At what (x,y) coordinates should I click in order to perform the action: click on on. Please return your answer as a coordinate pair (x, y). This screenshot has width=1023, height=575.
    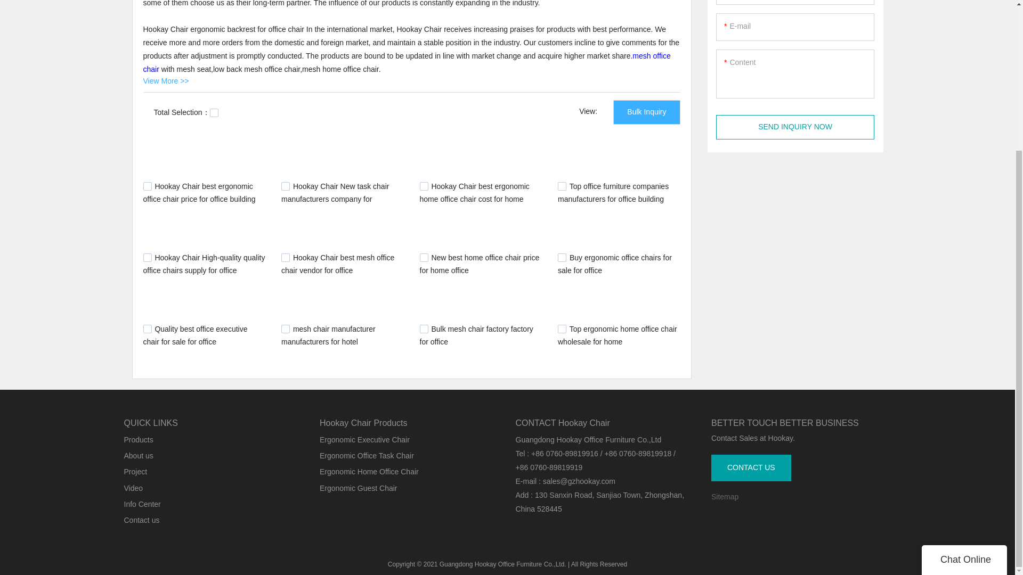
    Looking at the image, I should click on (214, 113).